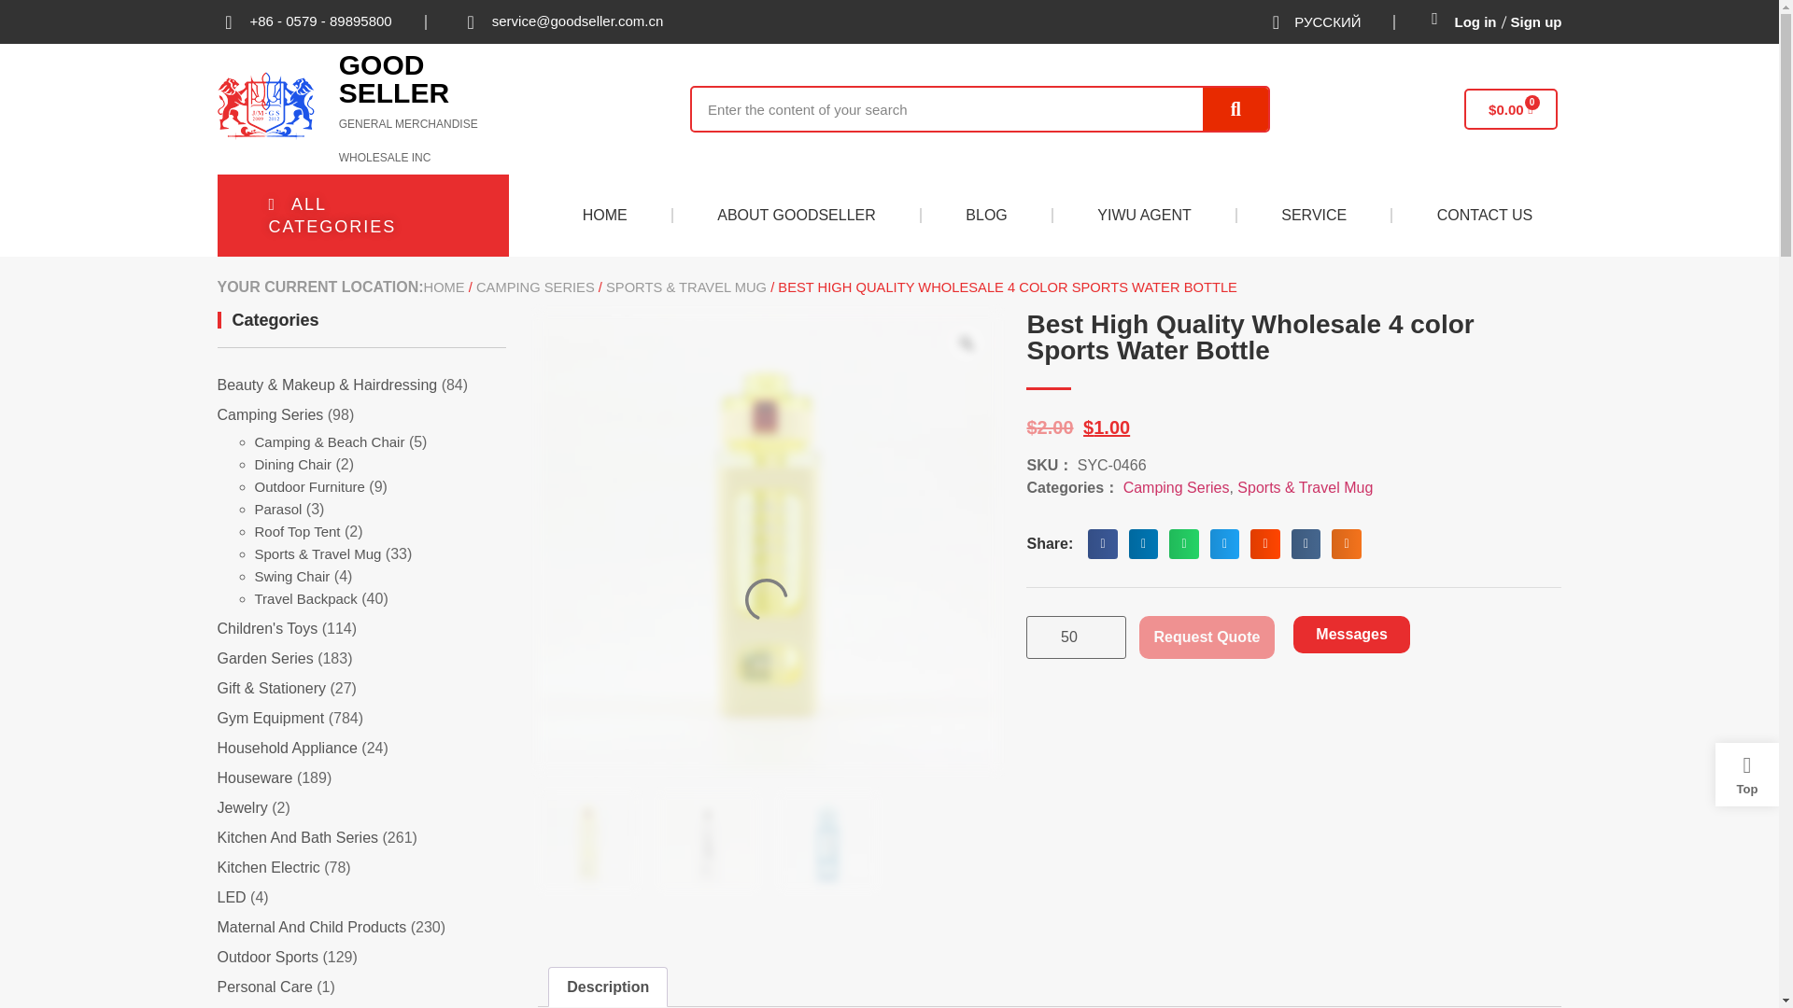 This screenshot has width=1793, height=1008. What do you see at coordinates (1076, 637) in the screenshot?
I see `50` at bounding box center [1076, 637].